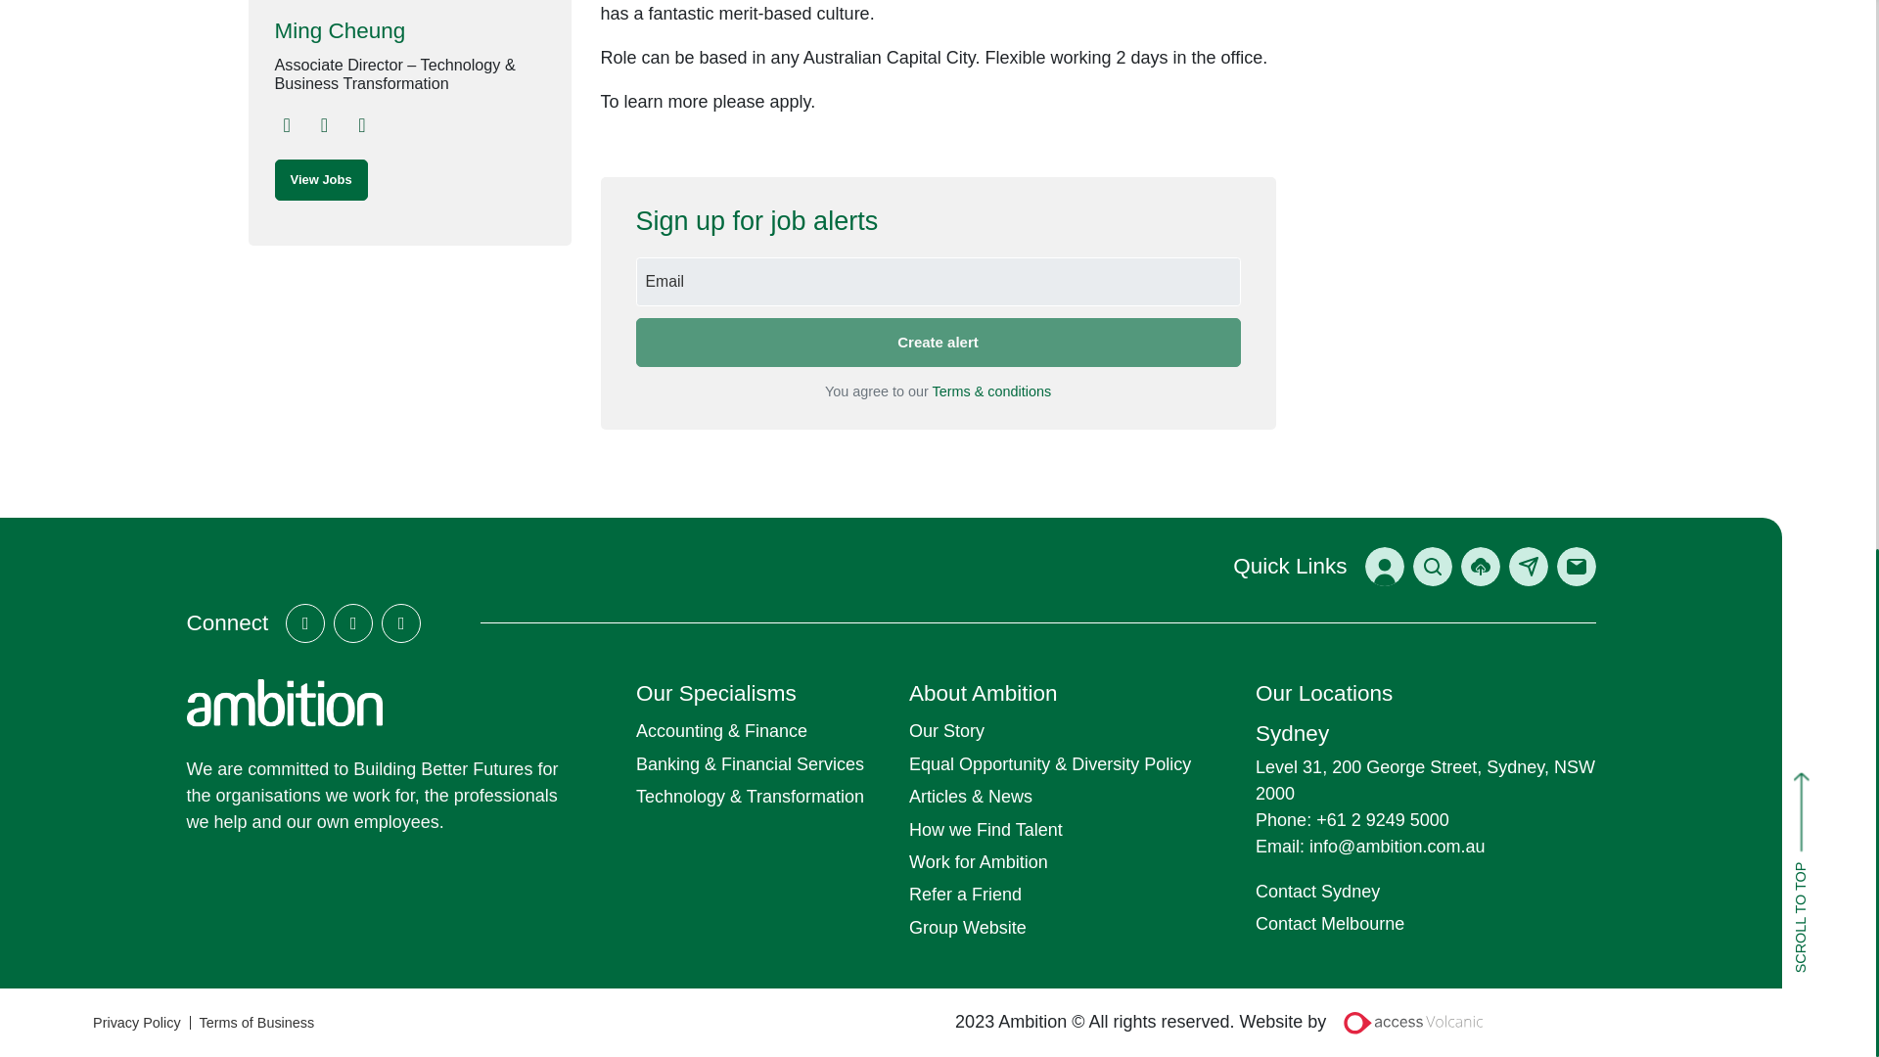 Image resolution: width=1879 pixels, height=1057 pixels. What do you see at coordinates (320, 180) in the screenshot?
I see `View Jobs` at bounding box center [320, 180].